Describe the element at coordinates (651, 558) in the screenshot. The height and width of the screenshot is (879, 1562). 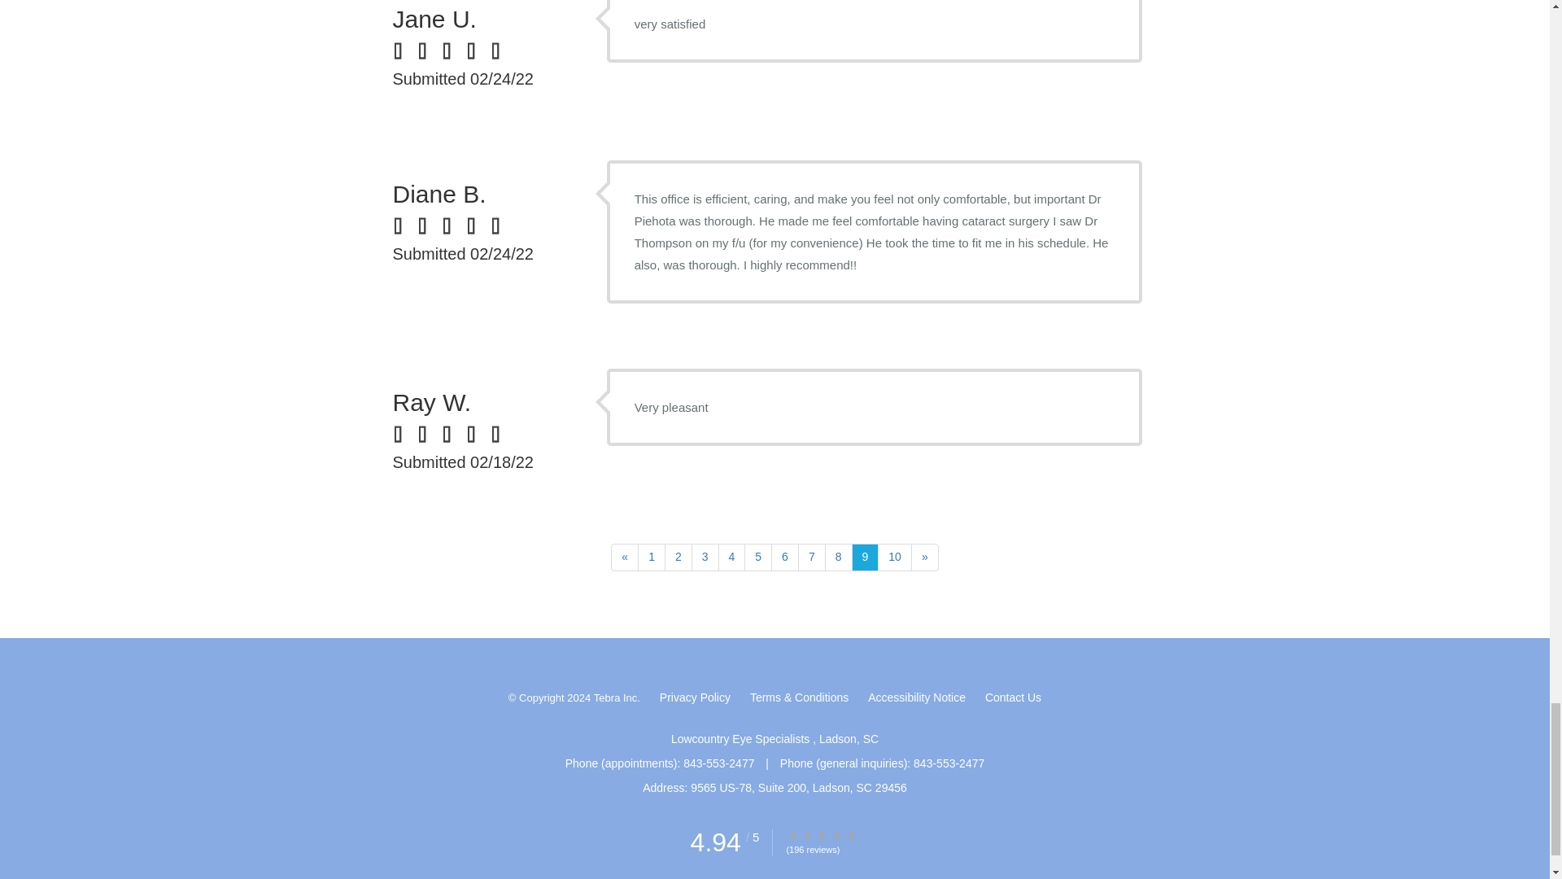
I see `1` at that location.